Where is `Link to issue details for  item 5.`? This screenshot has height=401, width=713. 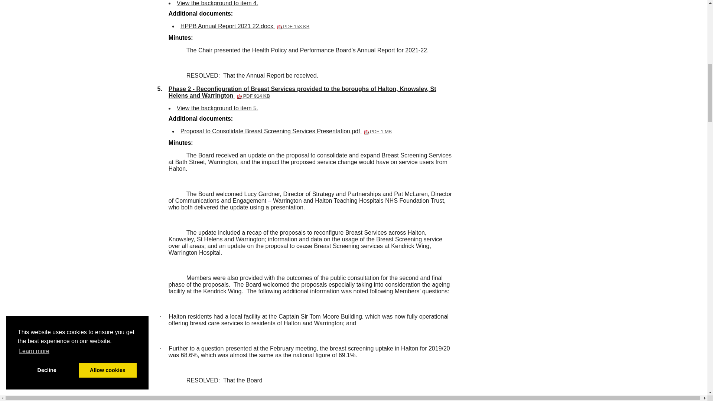 Link to issue details for  item 5. is located at coordinates (245, 26).